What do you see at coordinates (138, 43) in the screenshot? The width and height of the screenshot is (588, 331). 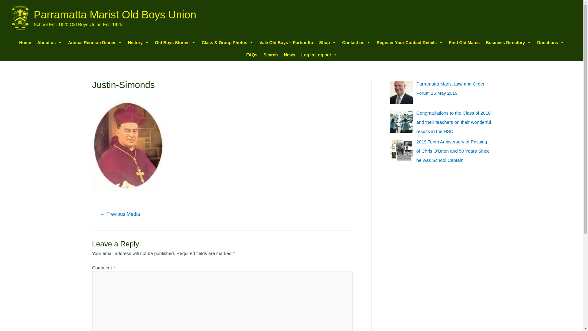 I see `History` at bounding box center [138, 43].